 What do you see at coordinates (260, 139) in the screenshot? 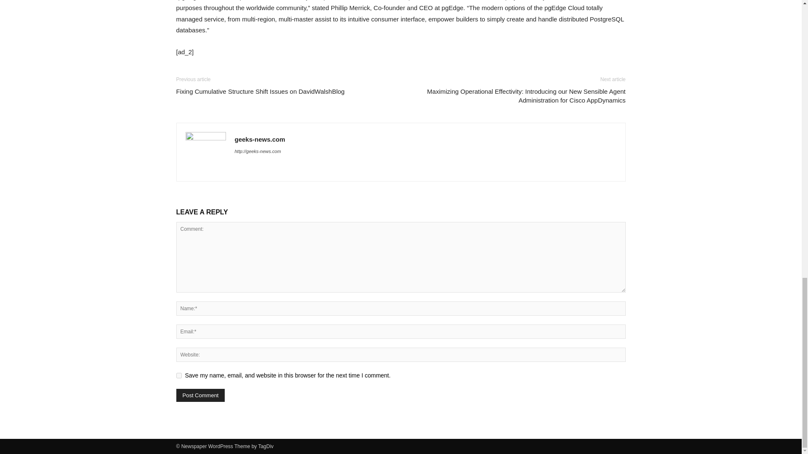
I see `geeks-news.com` at bounding box center [260, 139].